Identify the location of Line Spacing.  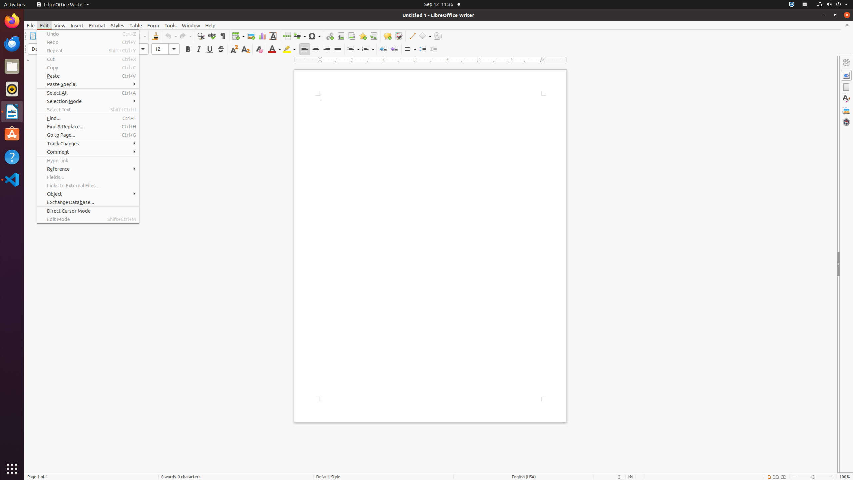
(410, 49).